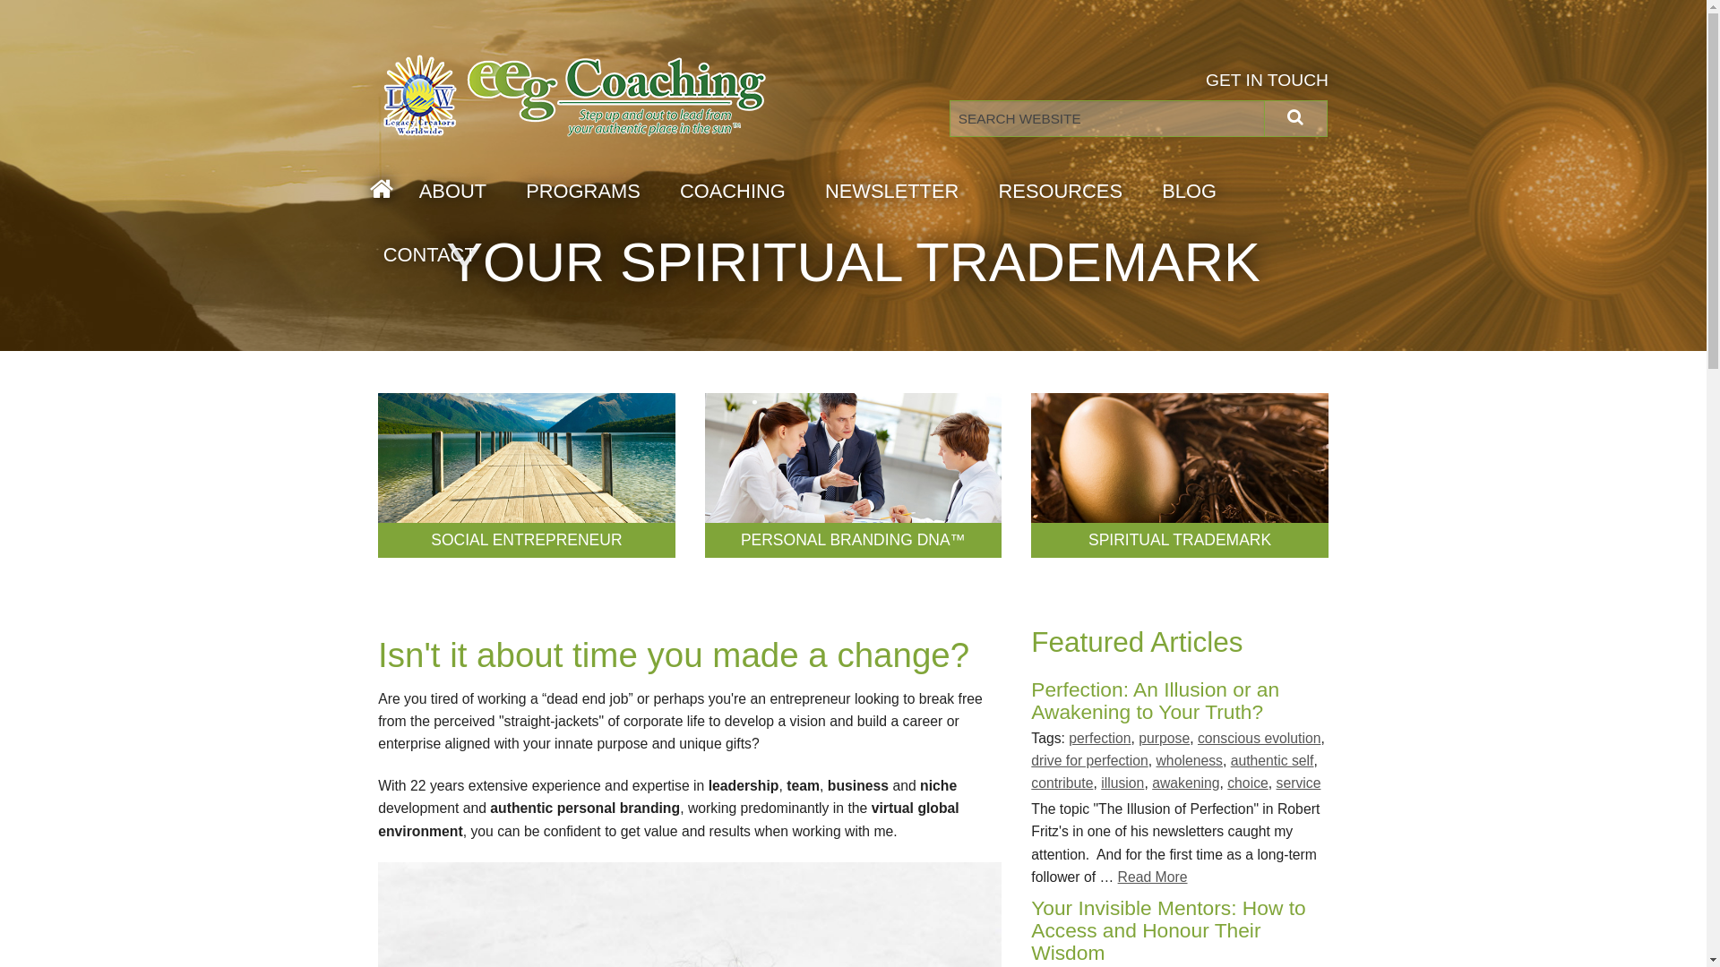  I want to click on MENTOR COACHING FOR ICF CREDENTIALING, so click(733, 367).